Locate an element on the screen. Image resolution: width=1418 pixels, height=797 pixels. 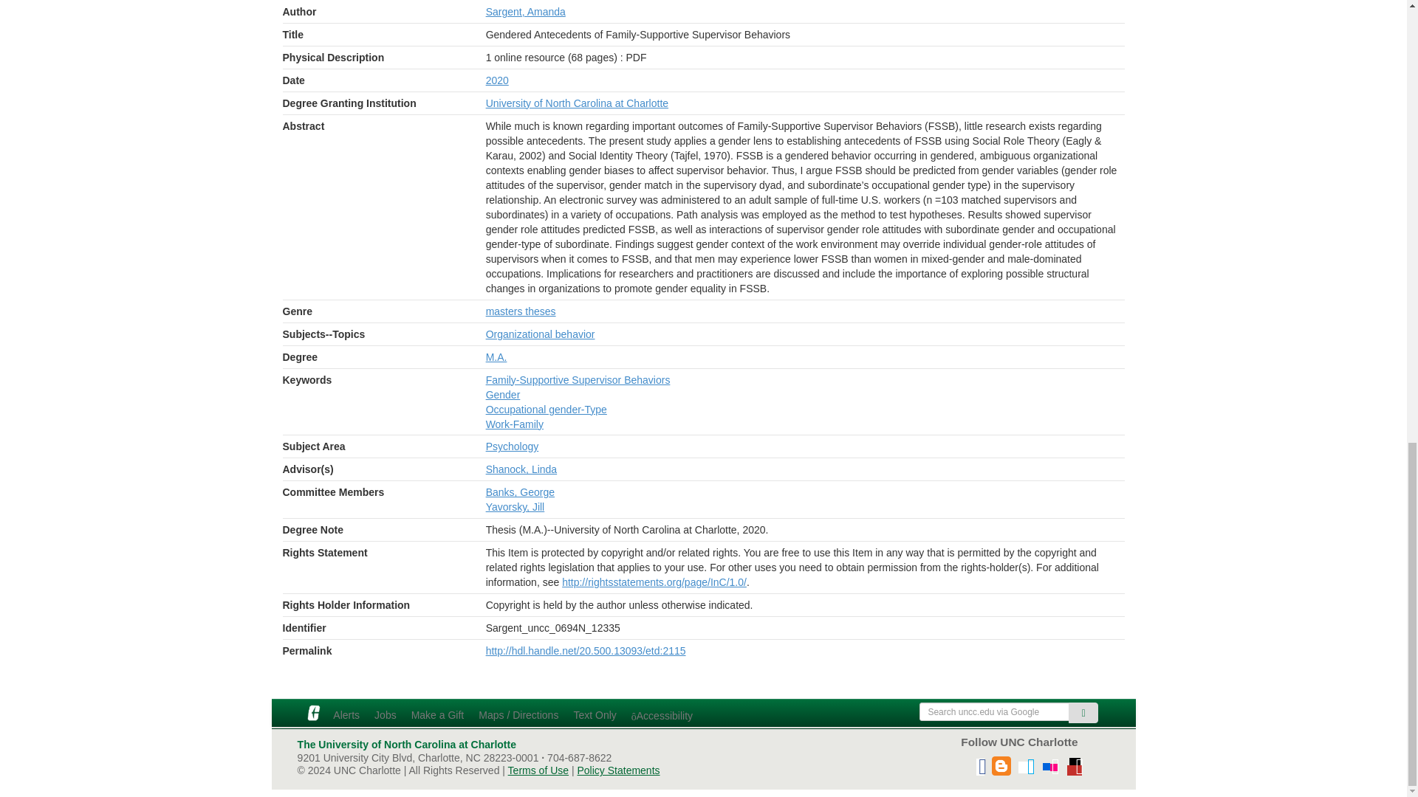
Accessibility is located at coordinates (662, 714).